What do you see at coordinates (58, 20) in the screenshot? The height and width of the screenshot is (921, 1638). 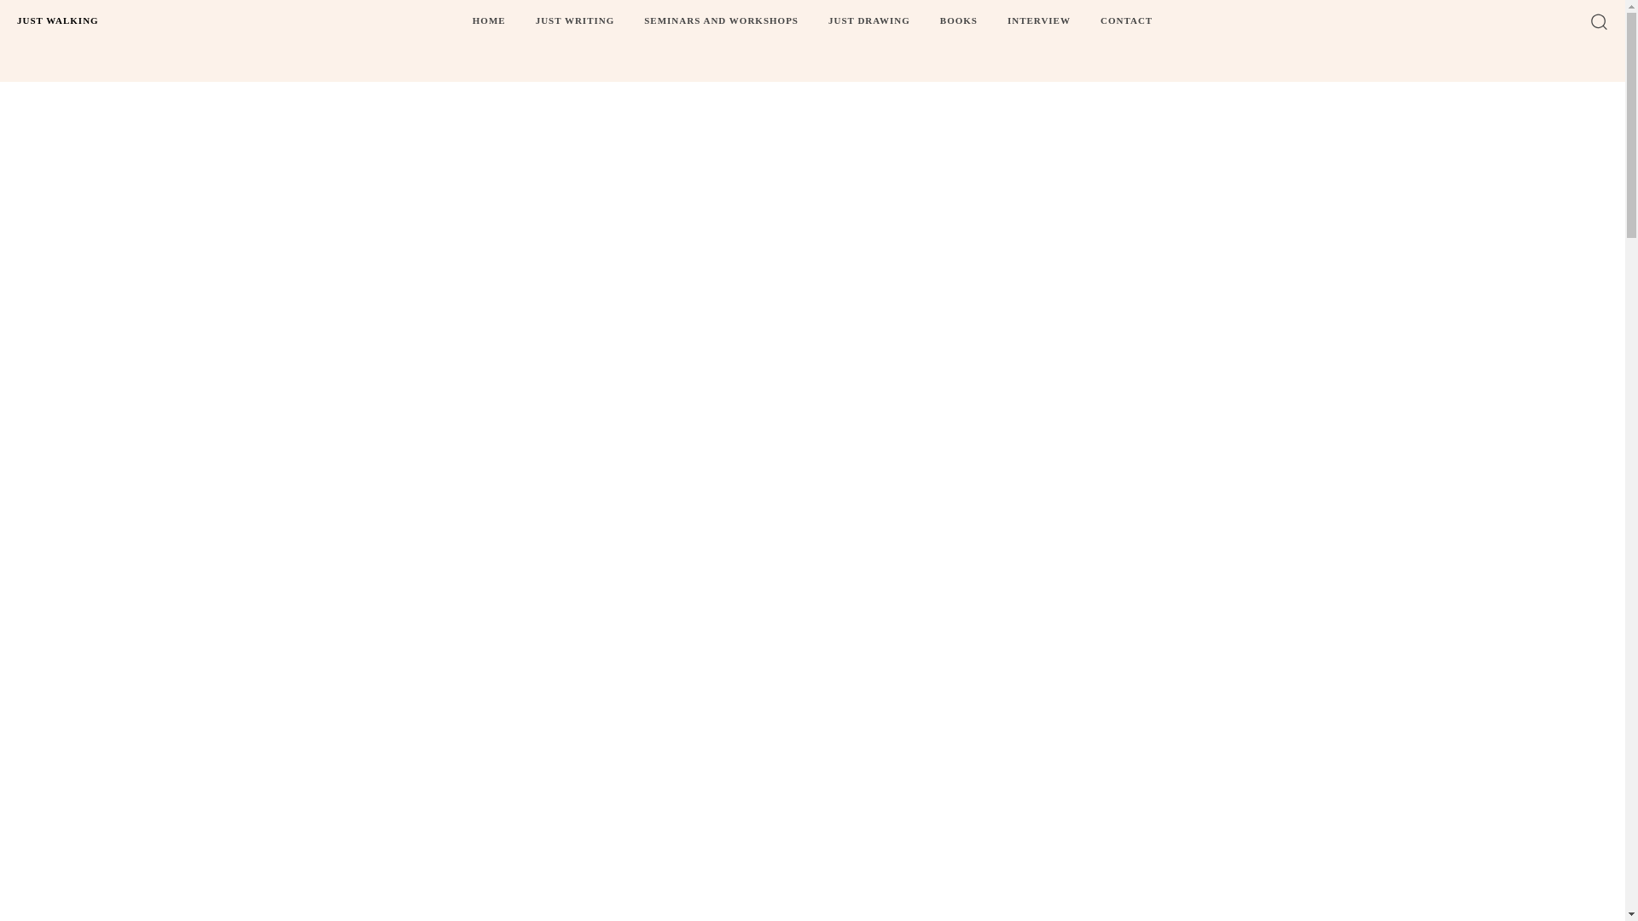 I see `JUST WALKING` at bounding box center [58, 20].